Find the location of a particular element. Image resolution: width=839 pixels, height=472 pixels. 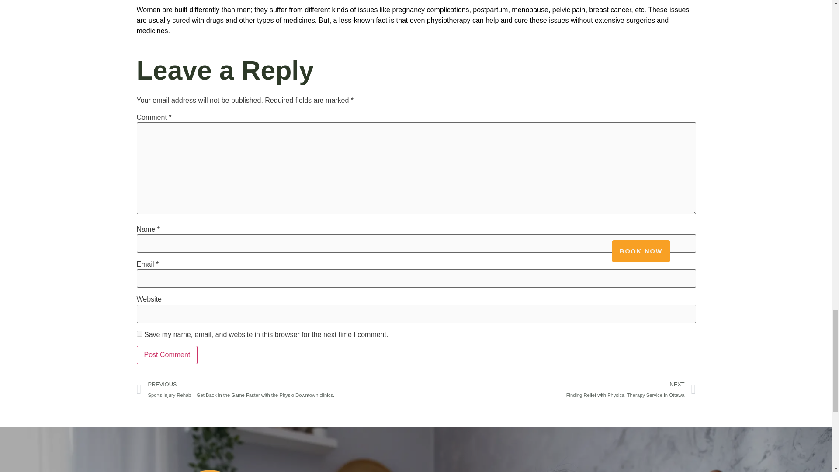

yes is located at coordinates (139, 334).